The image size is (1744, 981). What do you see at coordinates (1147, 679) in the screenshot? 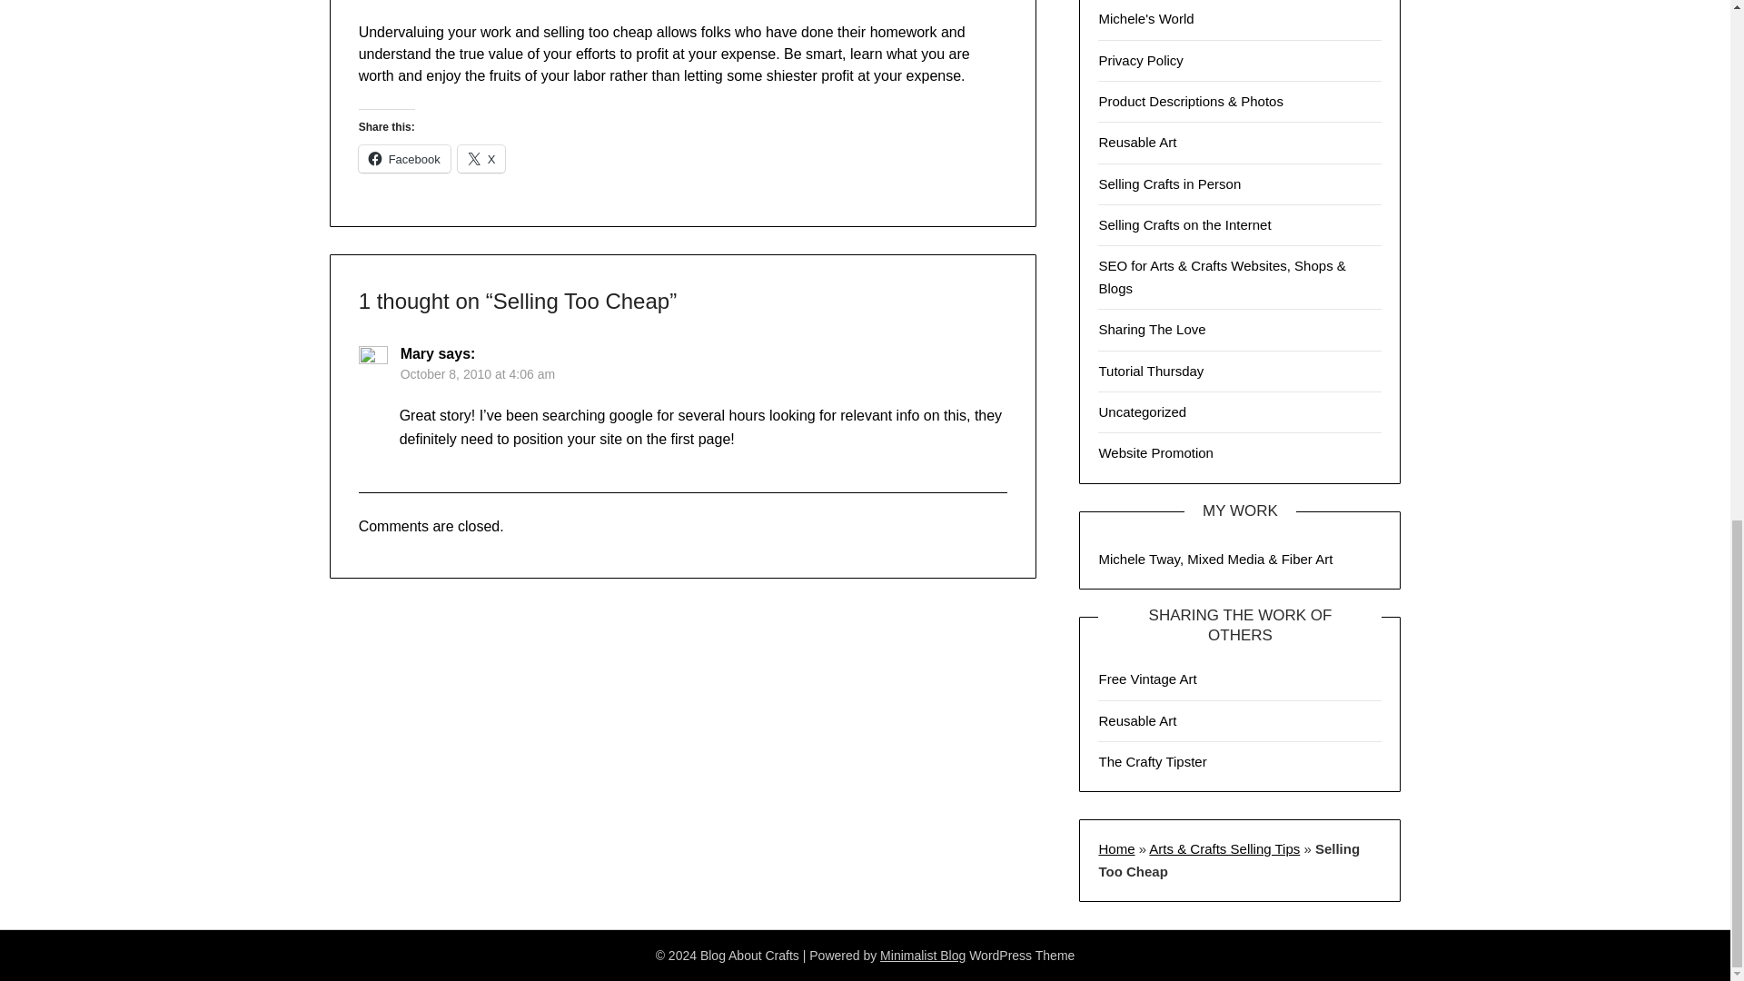
I see `Free vintage, public domain images for crafters.` at bounding box center [1147, 679].